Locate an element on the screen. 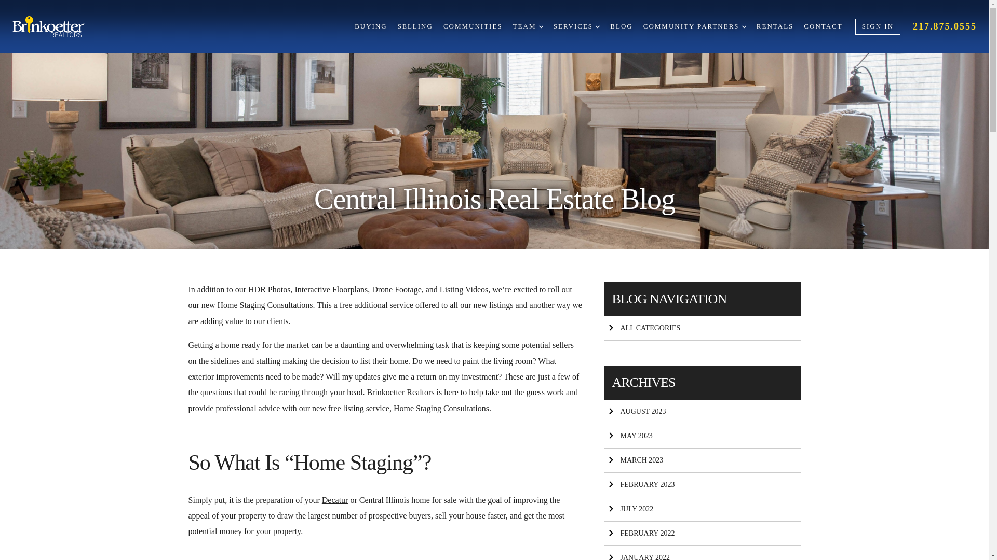 This screenshot has height=560, width=997. COMMUNITIES is located at coordinates (473, 26).